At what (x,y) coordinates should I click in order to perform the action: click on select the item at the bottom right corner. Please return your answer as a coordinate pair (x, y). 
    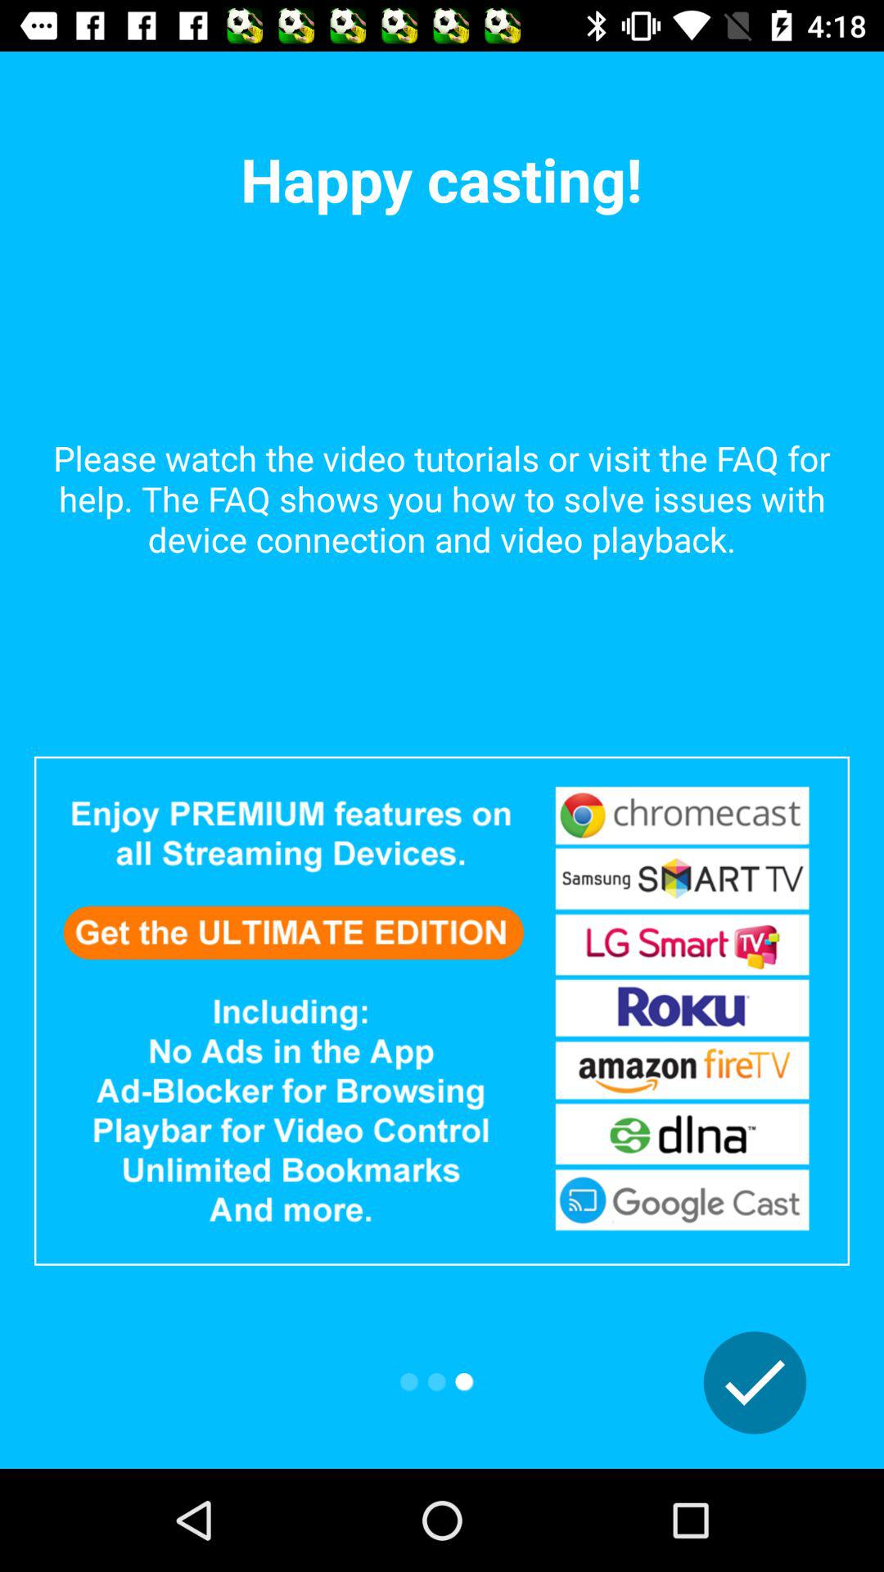
    Looking at the image, I should click on (755, 1383).